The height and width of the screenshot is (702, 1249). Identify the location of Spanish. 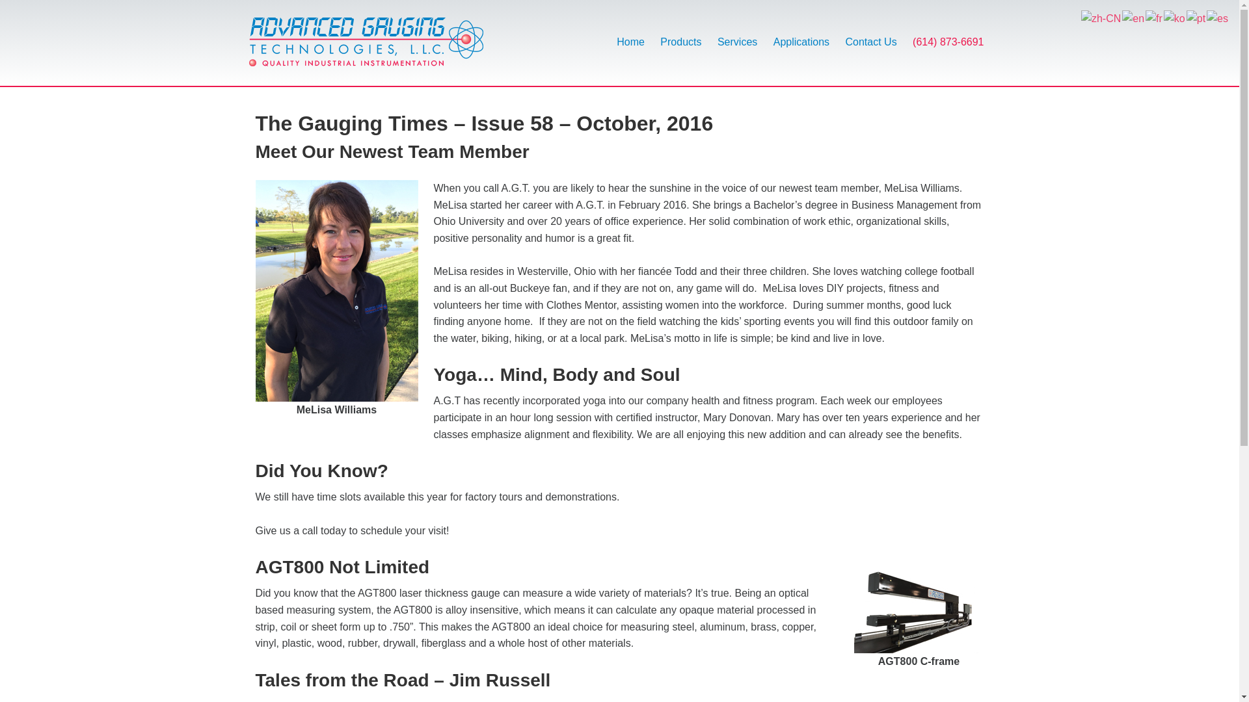
(1218, 18).